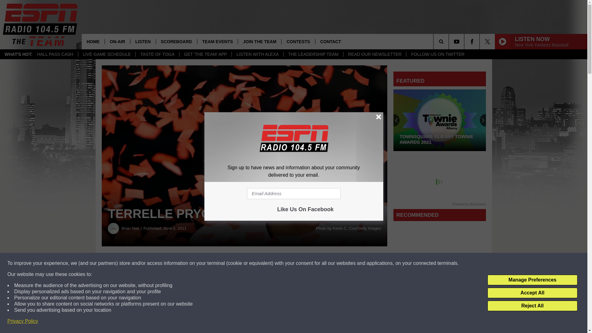  What do you see at coordinates (93, 41) in the screenshot?
I see `HOME` at bounding box center [93, 41].